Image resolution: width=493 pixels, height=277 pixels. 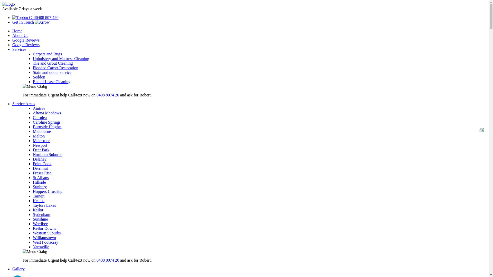 I want to click on Northern Suburbs, so click(x=48, y=154).